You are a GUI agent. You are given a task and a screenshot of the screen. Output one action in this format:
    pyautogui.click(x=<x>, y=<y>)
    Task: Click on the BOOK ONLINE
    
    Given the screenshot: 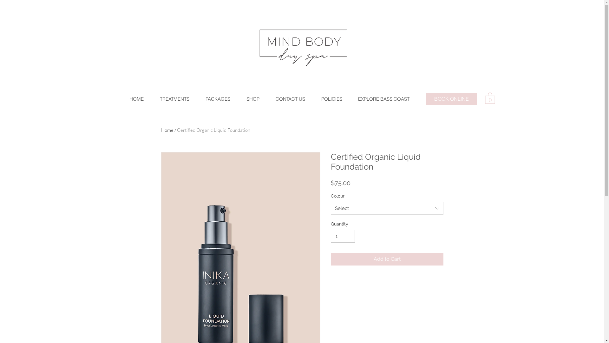 What is the action you would take?
    pyautogui.click(x=452, y=99)
    